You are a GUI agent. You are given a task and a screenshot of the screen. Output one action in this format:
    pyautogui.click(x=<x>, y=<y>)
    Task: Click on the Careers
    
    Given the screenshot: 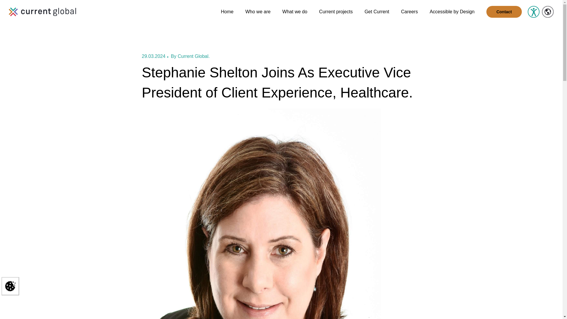 What is the action you would take?
    pyautogui.click(x=409, y=16)
    